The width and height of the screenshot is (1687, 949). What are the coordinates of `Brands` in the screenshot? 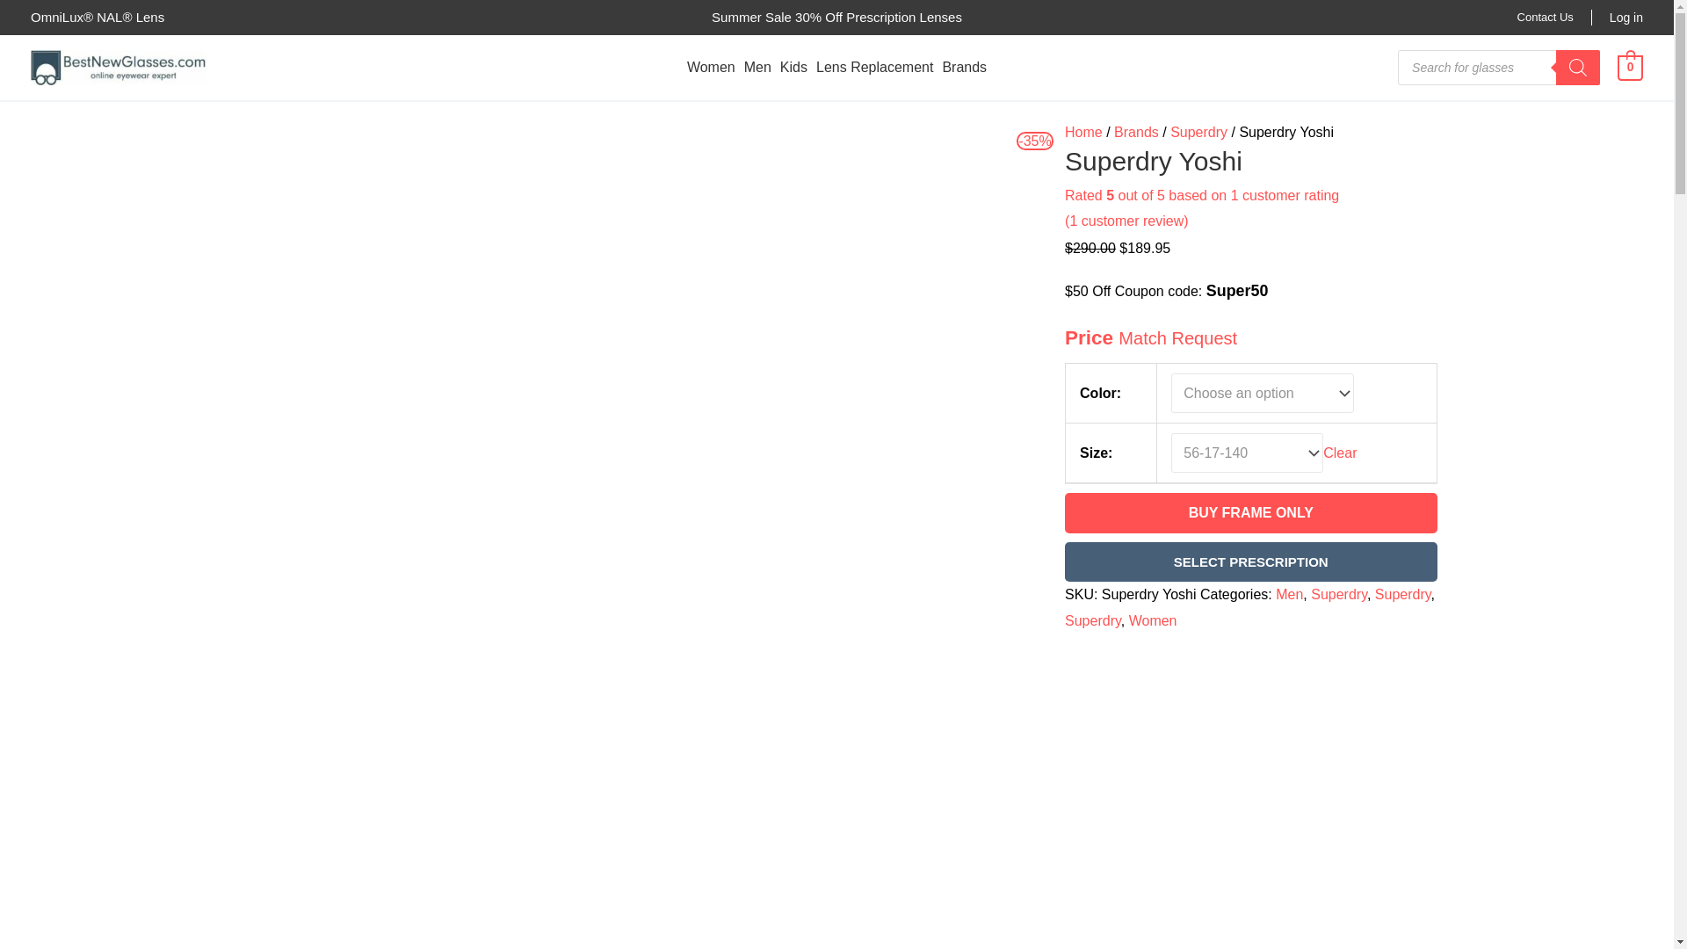 It's located at (1136, 132).